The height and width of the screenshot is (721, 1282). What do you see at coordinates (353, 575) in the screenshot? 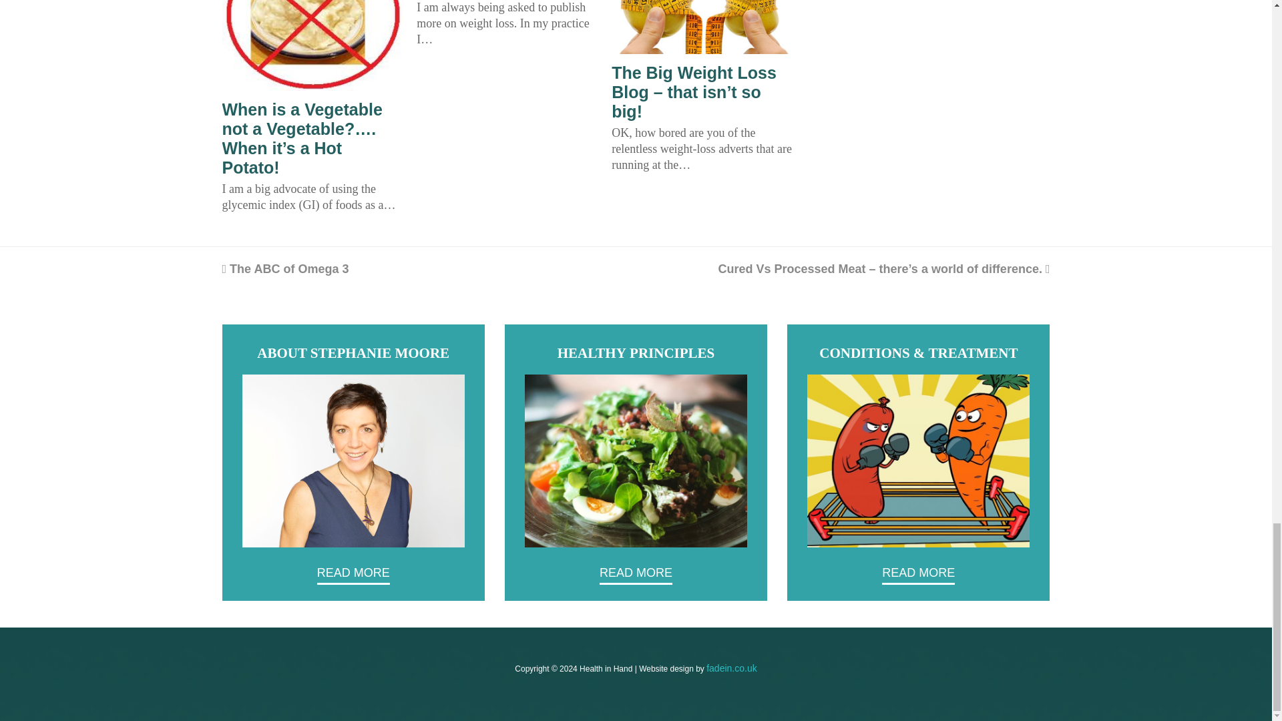
I see `READ MORE` at bounding box center [353, 575].